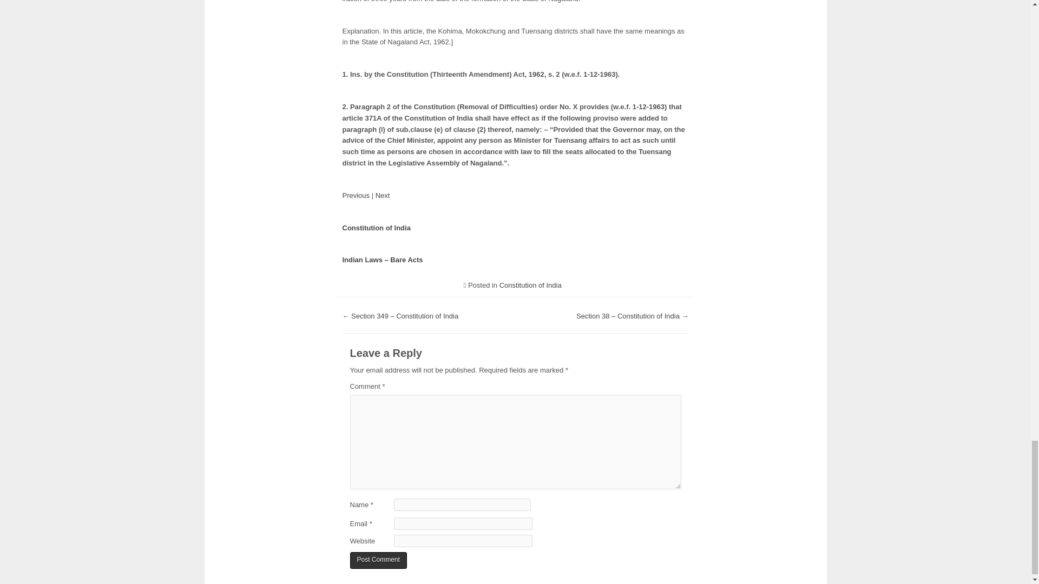 This screenshot has width=1039, height=584. I want to click on Constitution of India, so click(530, 284).